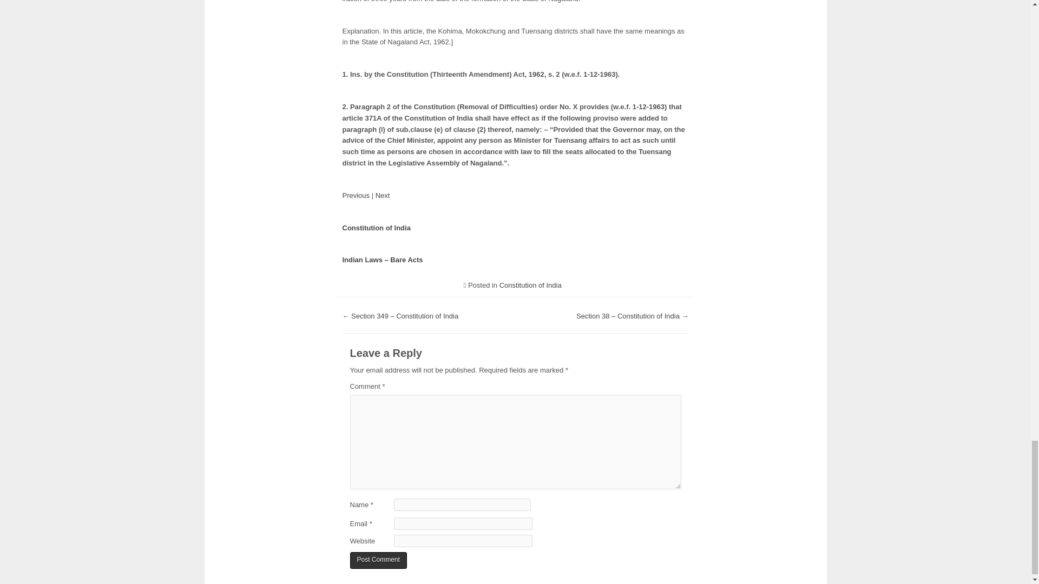 This screenshot has width=1039, height=584. I want to click on Constitution of India, so click(530, 284).